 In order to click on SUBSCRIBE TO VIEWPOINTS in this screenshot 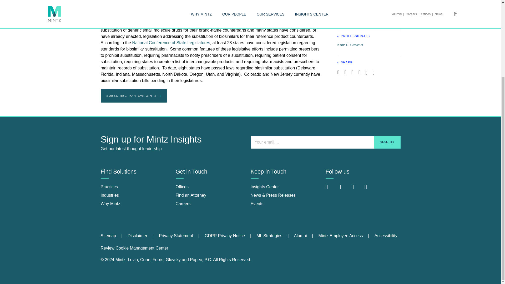, I will do `click(134, 96)`.